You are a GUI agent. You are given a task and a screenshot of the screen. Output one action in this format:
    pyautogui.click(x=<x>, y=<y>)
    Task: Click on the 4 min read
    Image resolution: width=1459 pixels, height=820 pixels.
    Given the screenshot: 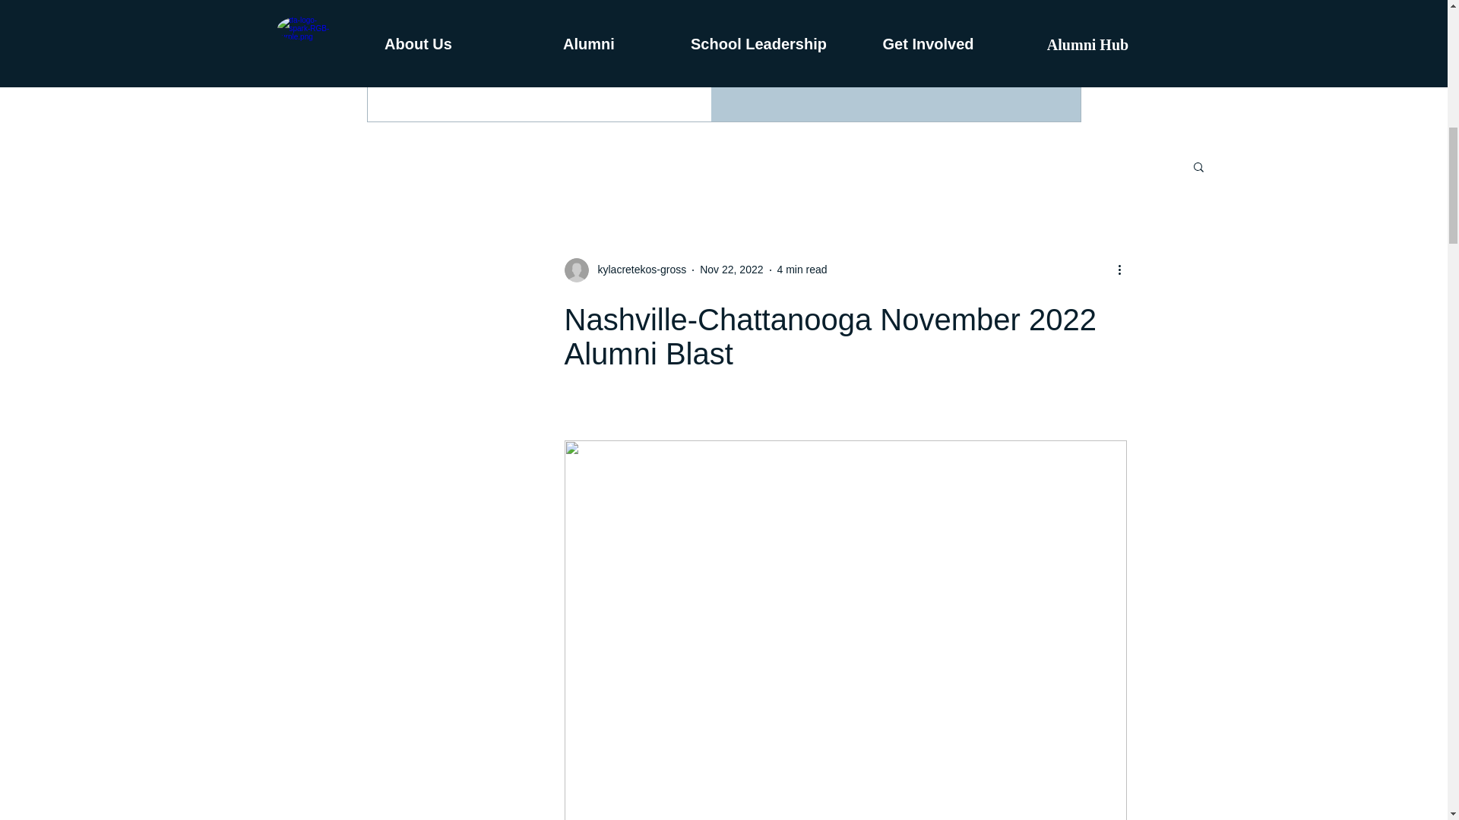 What is the action you would take?
    pyautogui.click(x=801, y=269)
    